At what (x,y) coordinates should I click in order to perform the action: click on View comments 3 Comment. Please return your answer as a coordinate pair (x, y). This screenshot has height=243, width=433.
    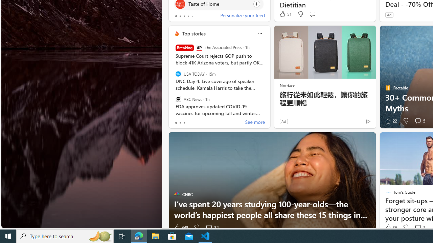
    Looking at the image, I should click on (419, 227).